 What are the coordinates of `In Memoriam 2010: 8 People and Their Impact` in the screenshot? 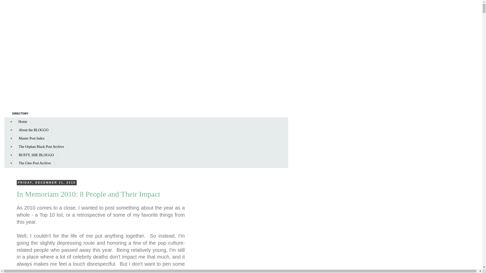 It's located at (88, 194).